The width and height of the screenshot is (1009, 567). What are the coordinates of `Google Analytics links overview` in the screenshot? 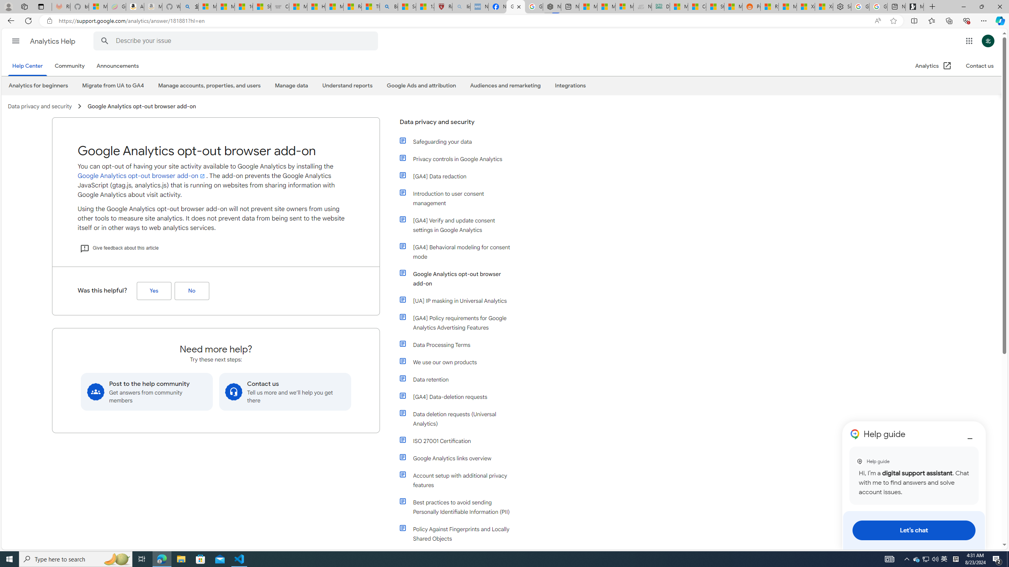 It's located at (456, 458).